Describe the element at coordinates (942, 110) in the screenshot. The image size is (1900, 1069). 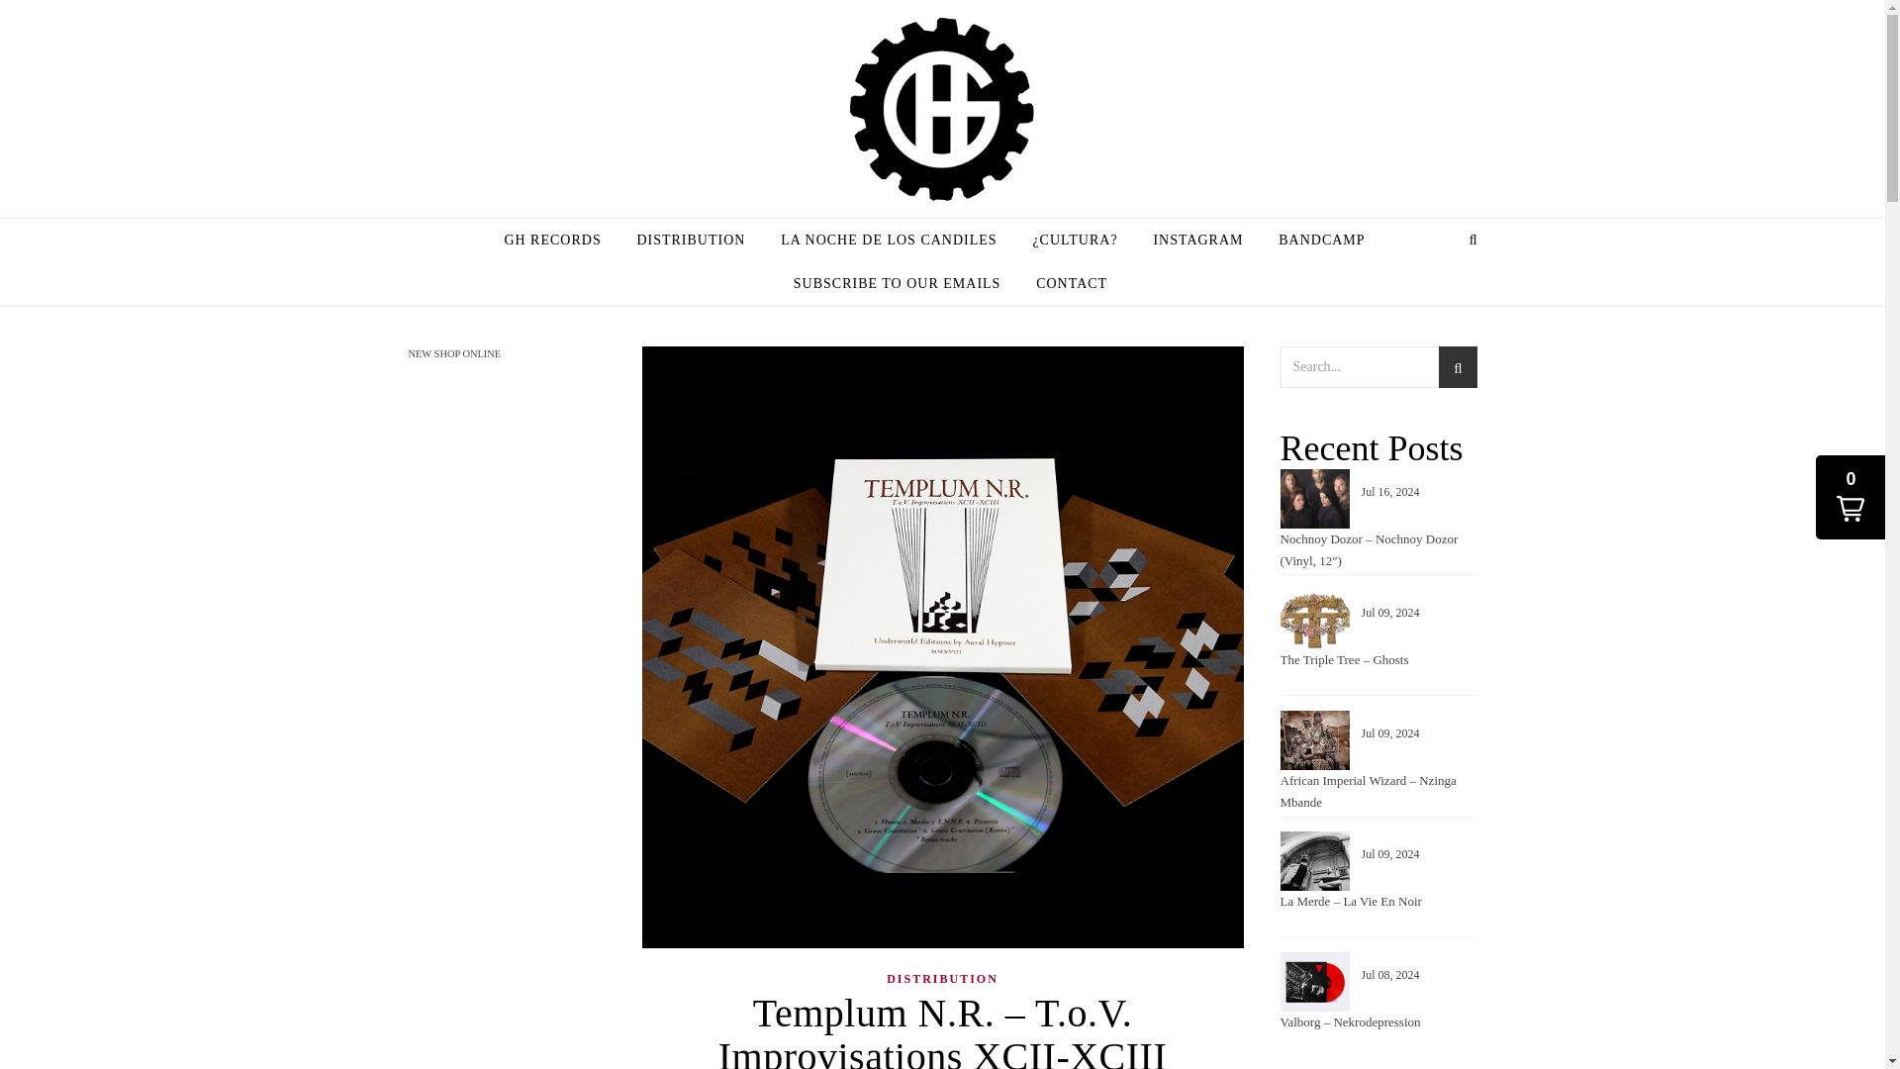
I see `GH Records` at that location.